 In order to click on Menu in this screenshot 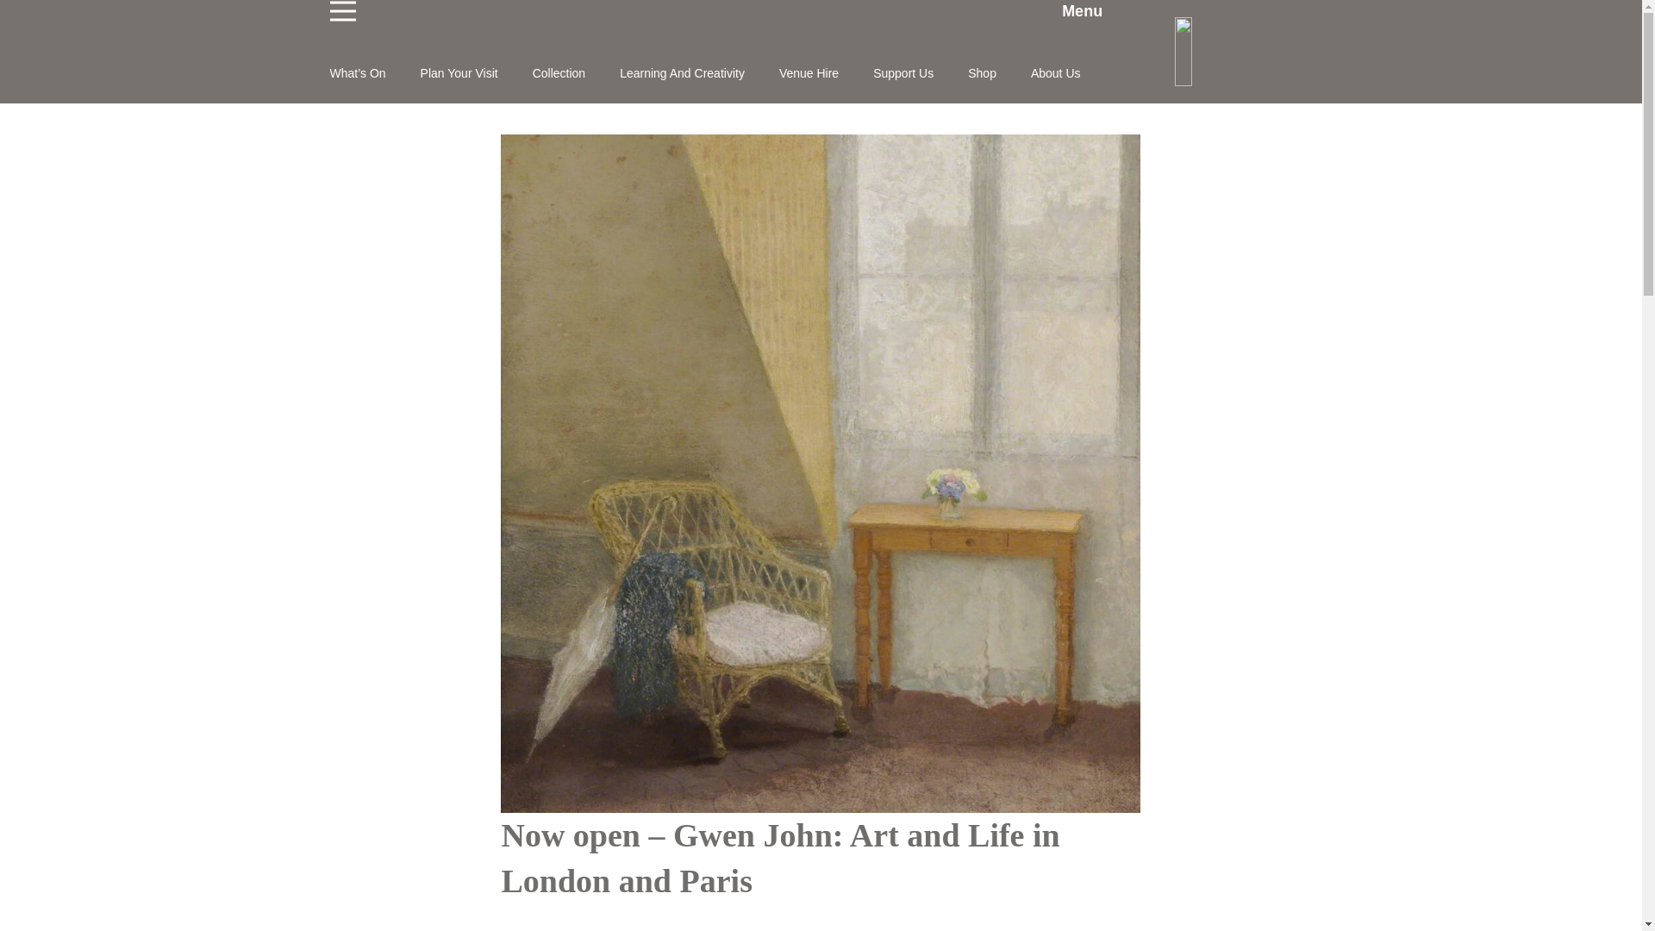, I will do `click(715, 16)`.